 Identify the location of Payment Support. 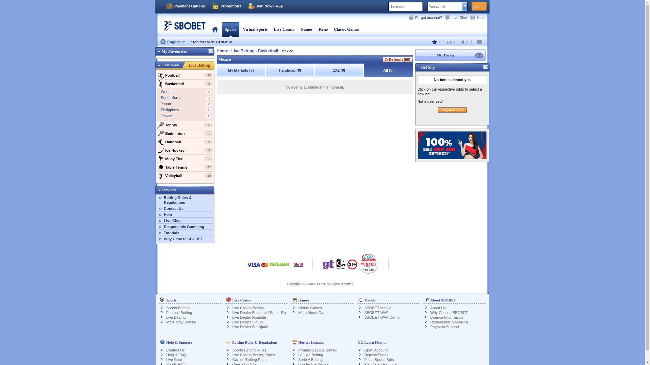
(458, 327).